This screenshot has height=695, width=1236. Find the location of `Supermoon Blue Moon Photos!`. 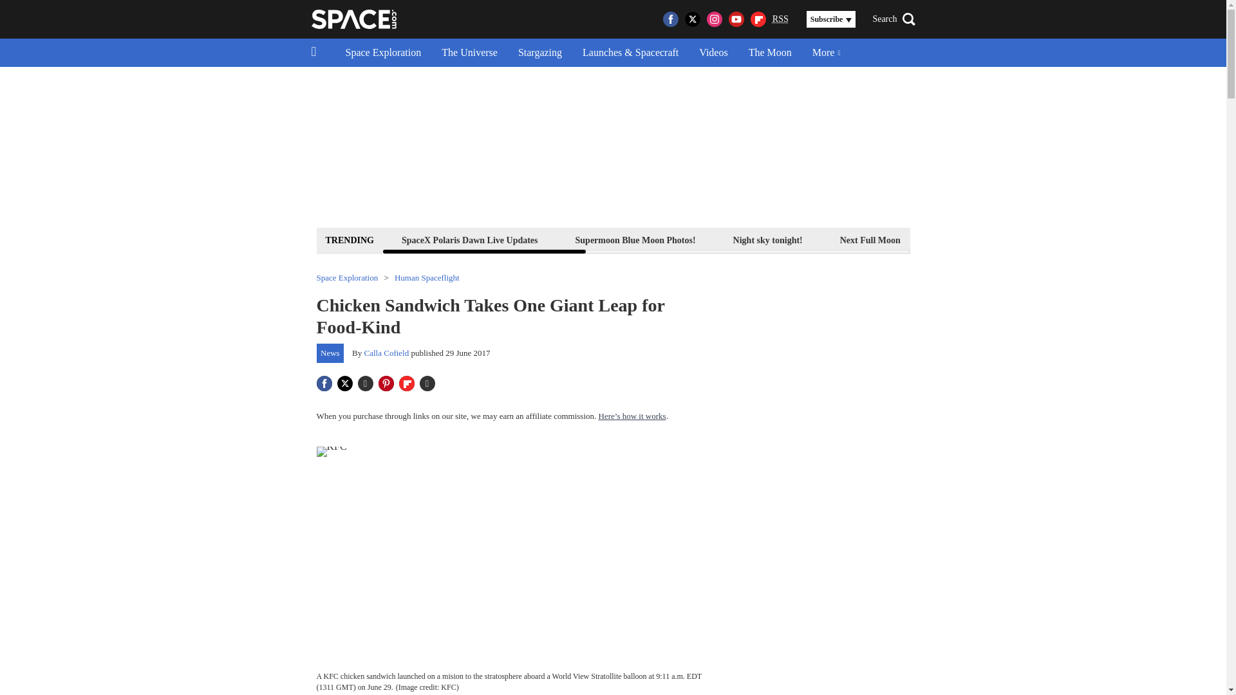

Supermoon Blue Moon Photos! is located at coordinates (636, 239).